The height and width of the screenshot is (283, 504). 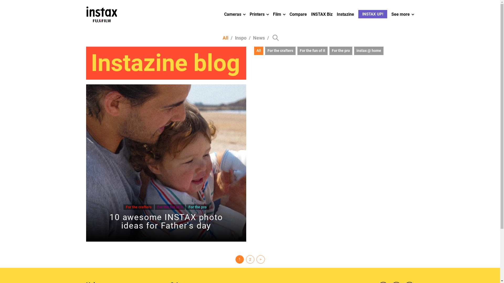 What do you see at coordinates (345, 14) in the screenshot?
I see `Instazine` at bounding box center [345, 14].